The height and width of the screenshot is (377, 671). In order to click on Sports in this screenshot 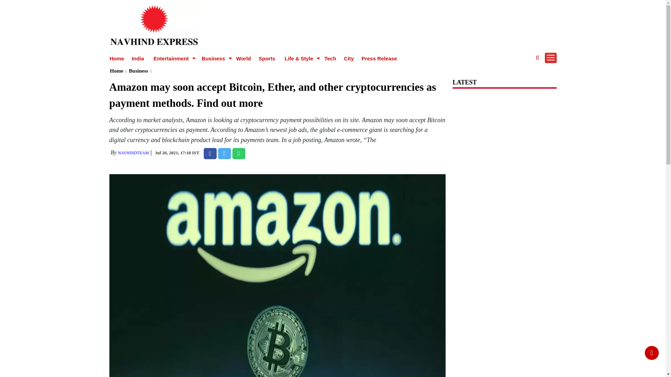, I will do `click(267, 58)`.